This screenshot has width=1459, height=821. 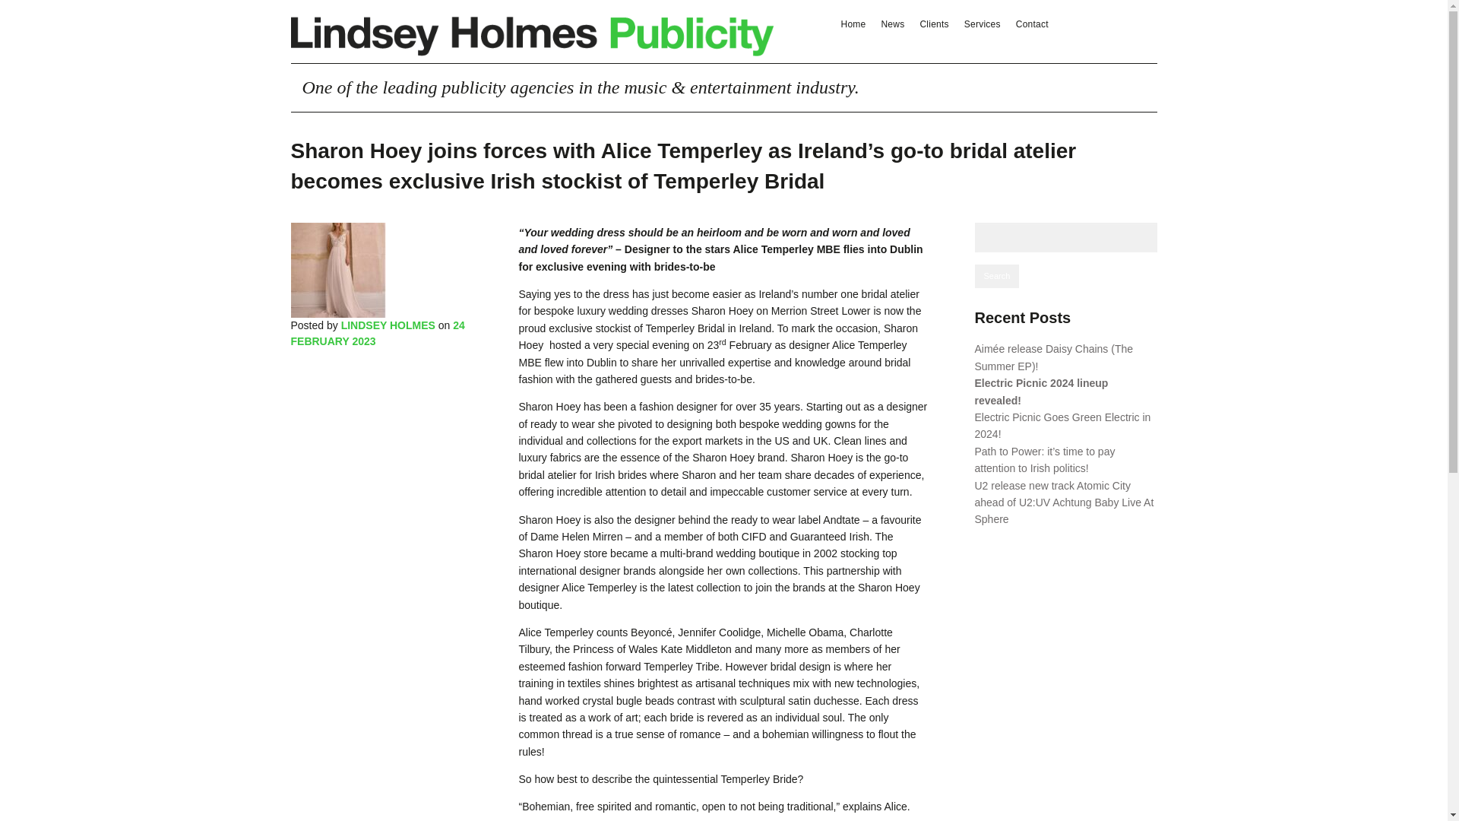 I want to click on Contact, so click(x=1032, y=24).